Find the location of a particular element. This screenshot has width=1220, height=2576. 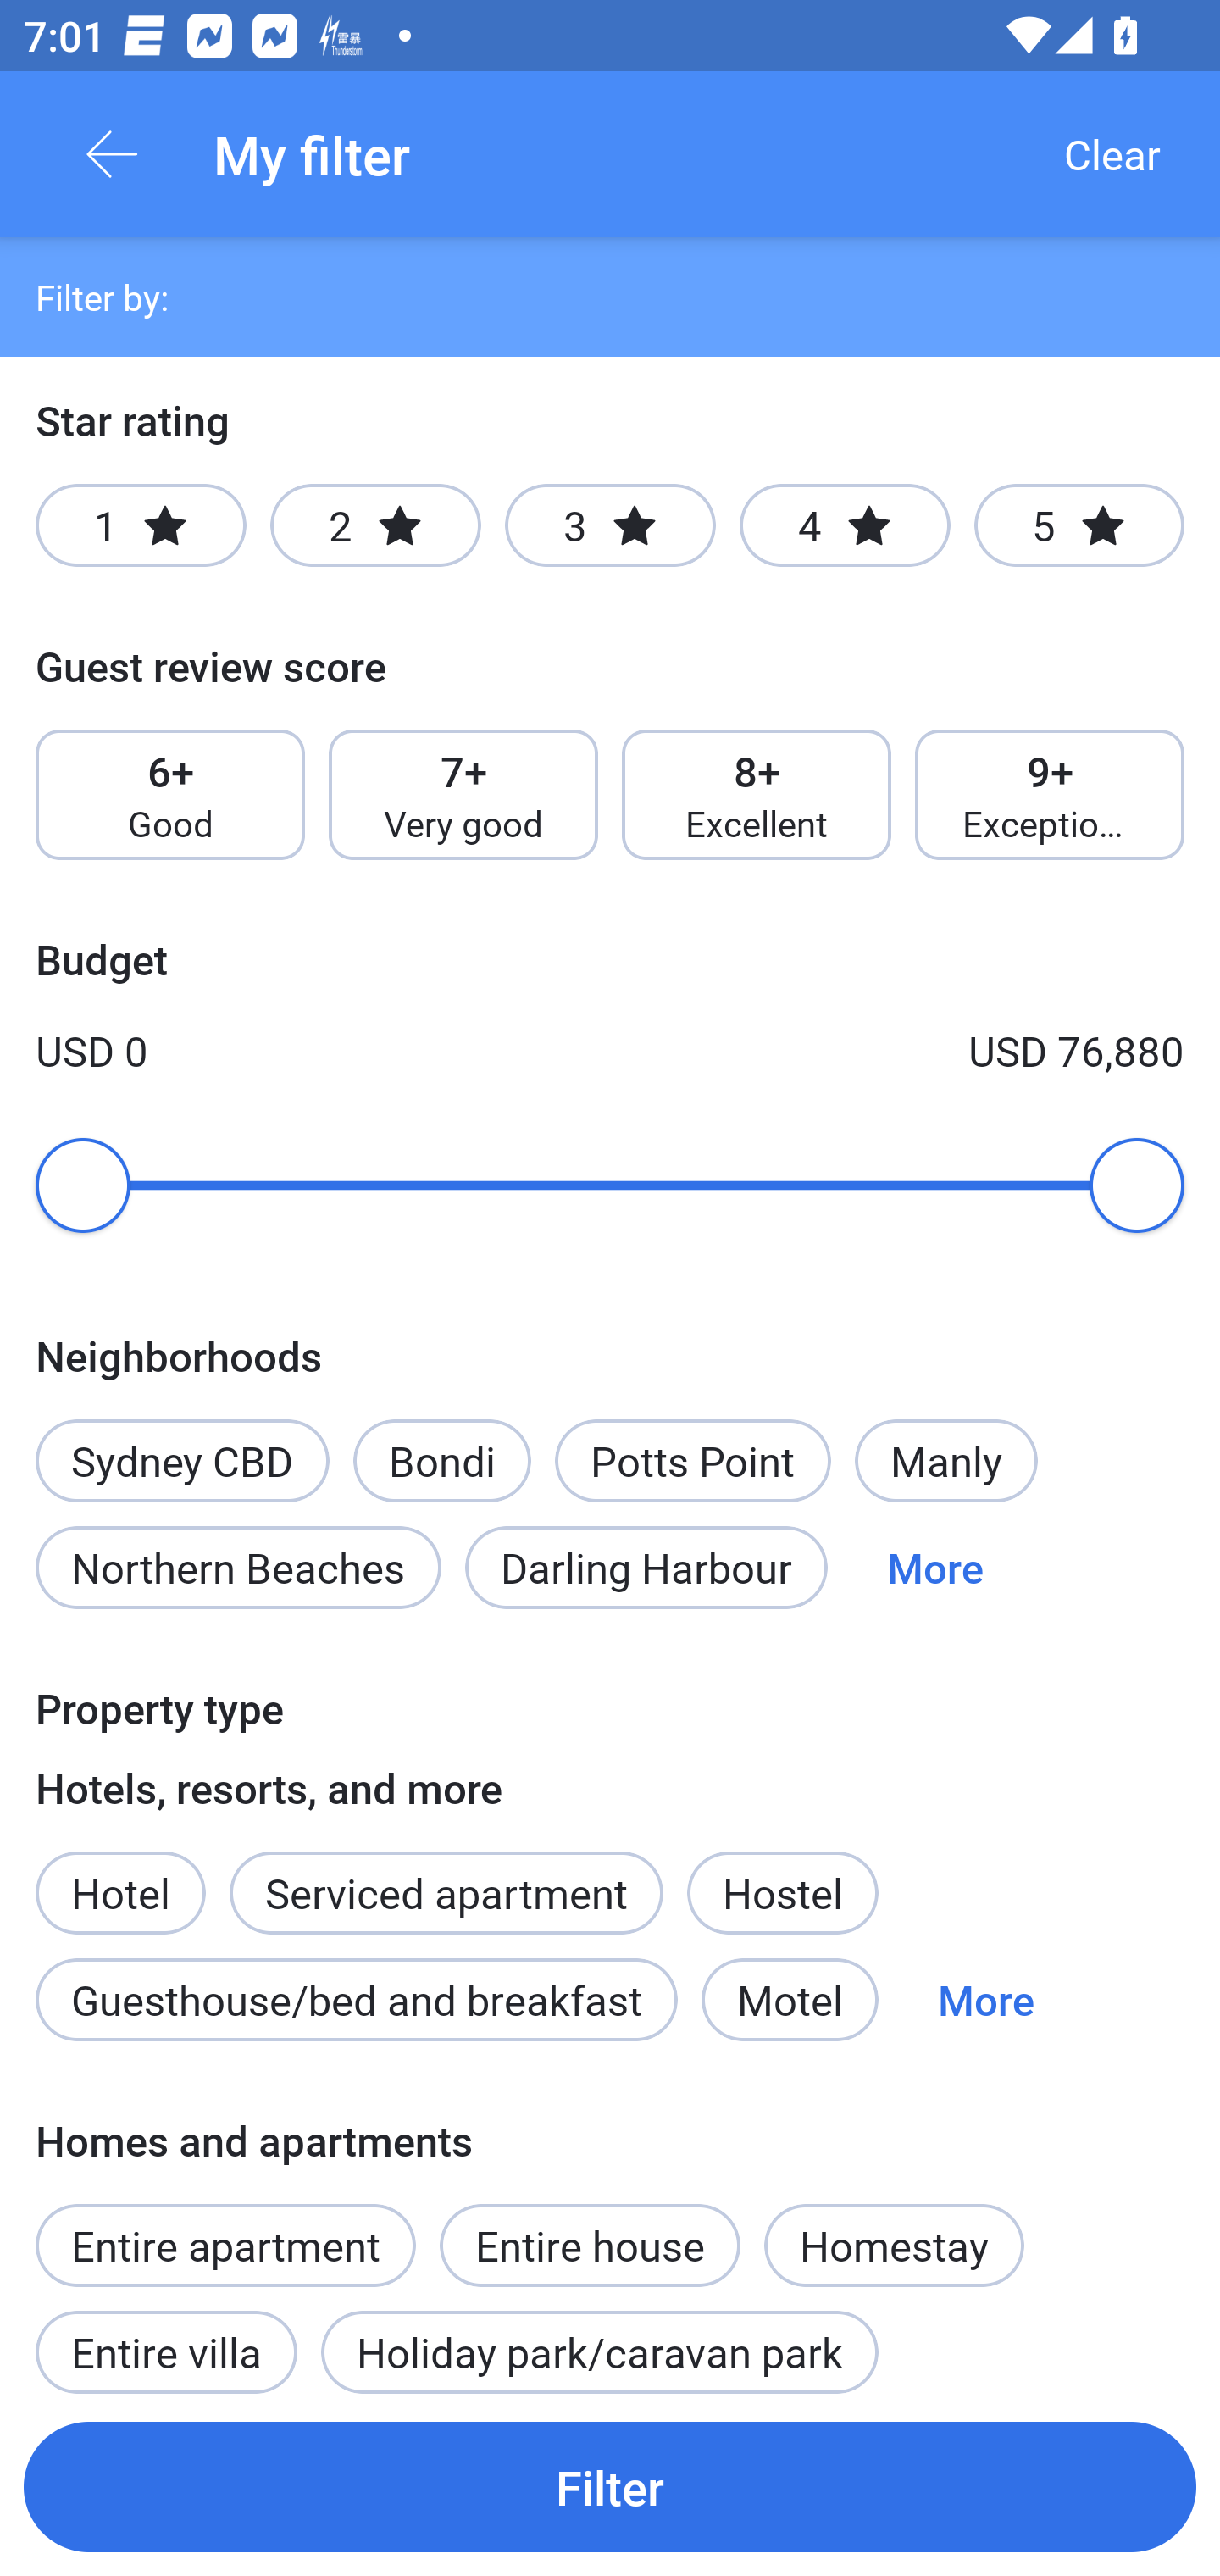

7+ Very good is located at coordinates (463, 795).